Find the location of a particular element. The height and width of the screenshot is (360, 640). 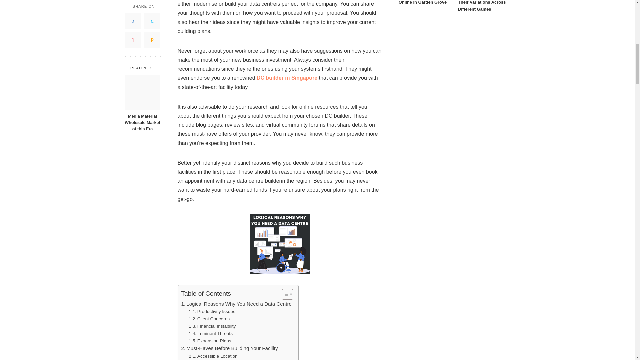

DC builder in Singapore is located at coordinates (287, 77).